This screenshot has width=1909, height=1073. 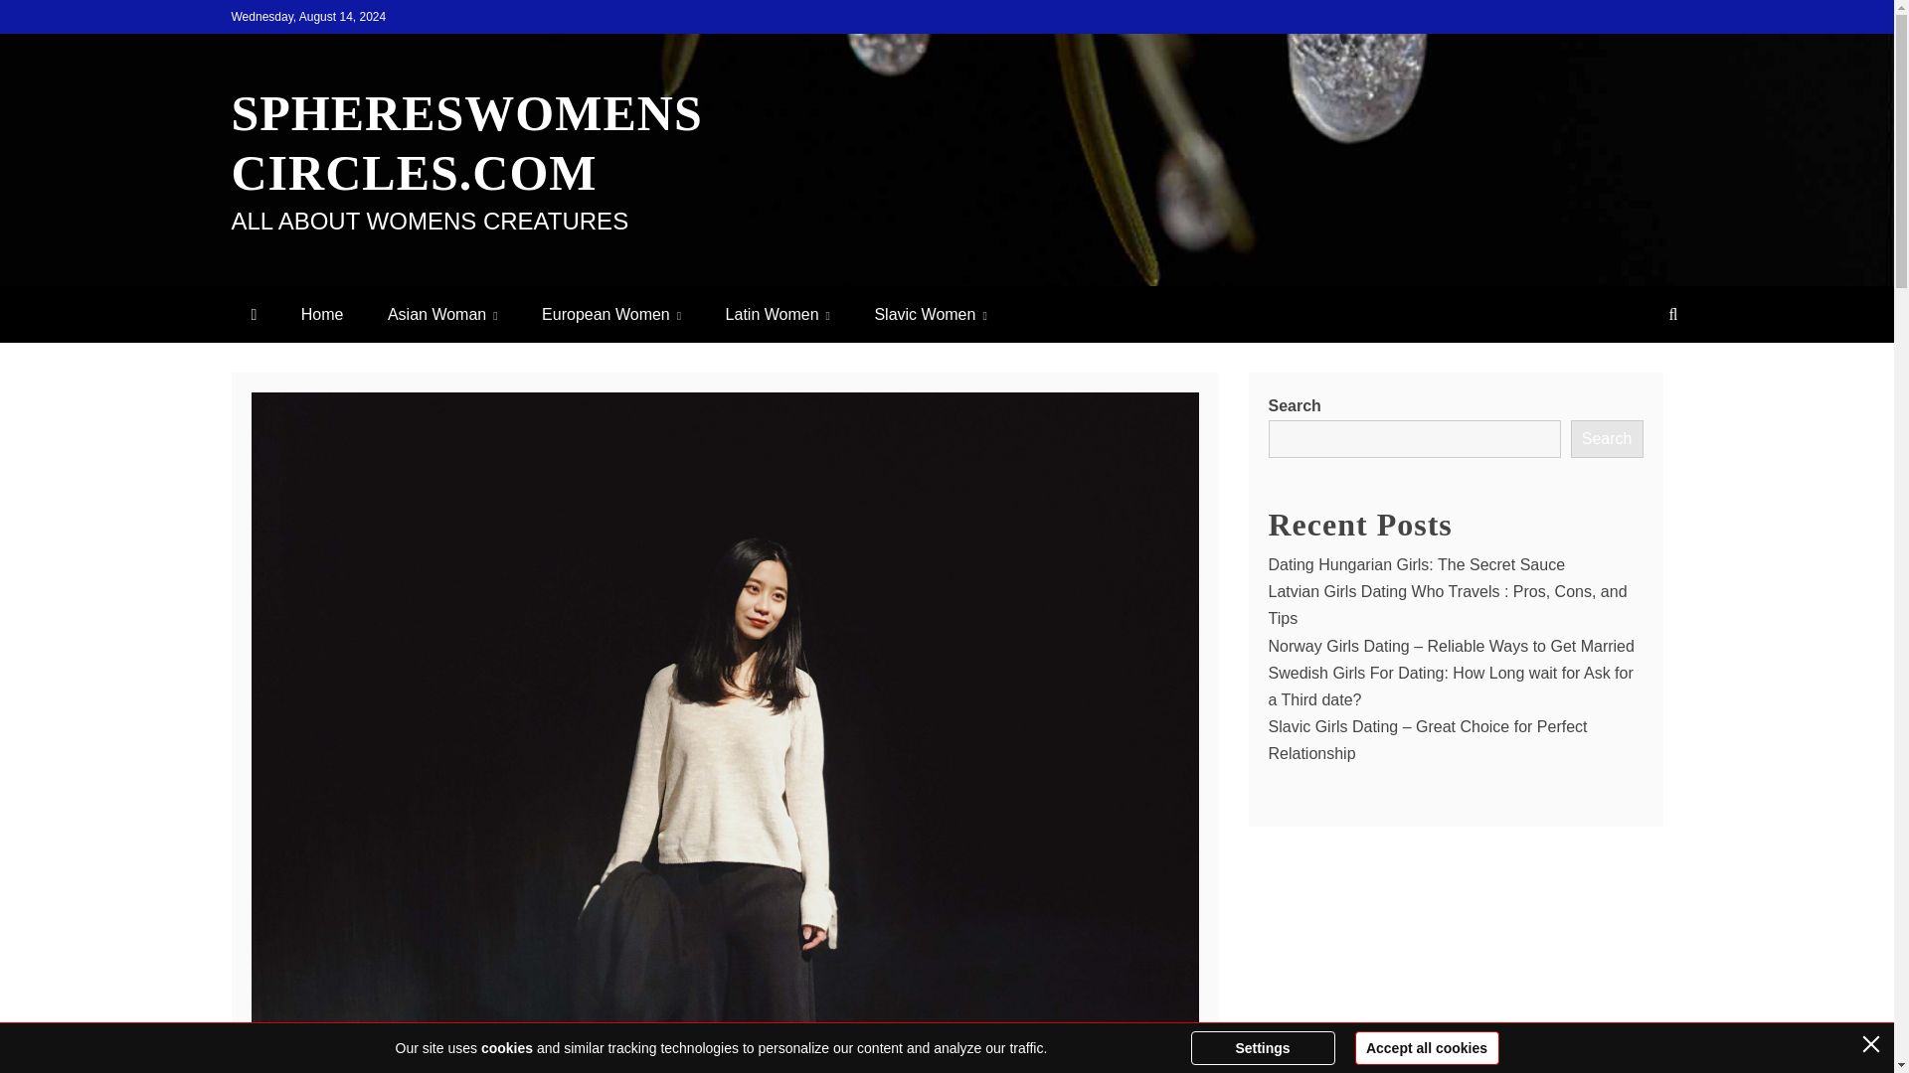 I want to click on Dating Hungarian Girls: The Secret Sauce, so click(x=1417, y=564).